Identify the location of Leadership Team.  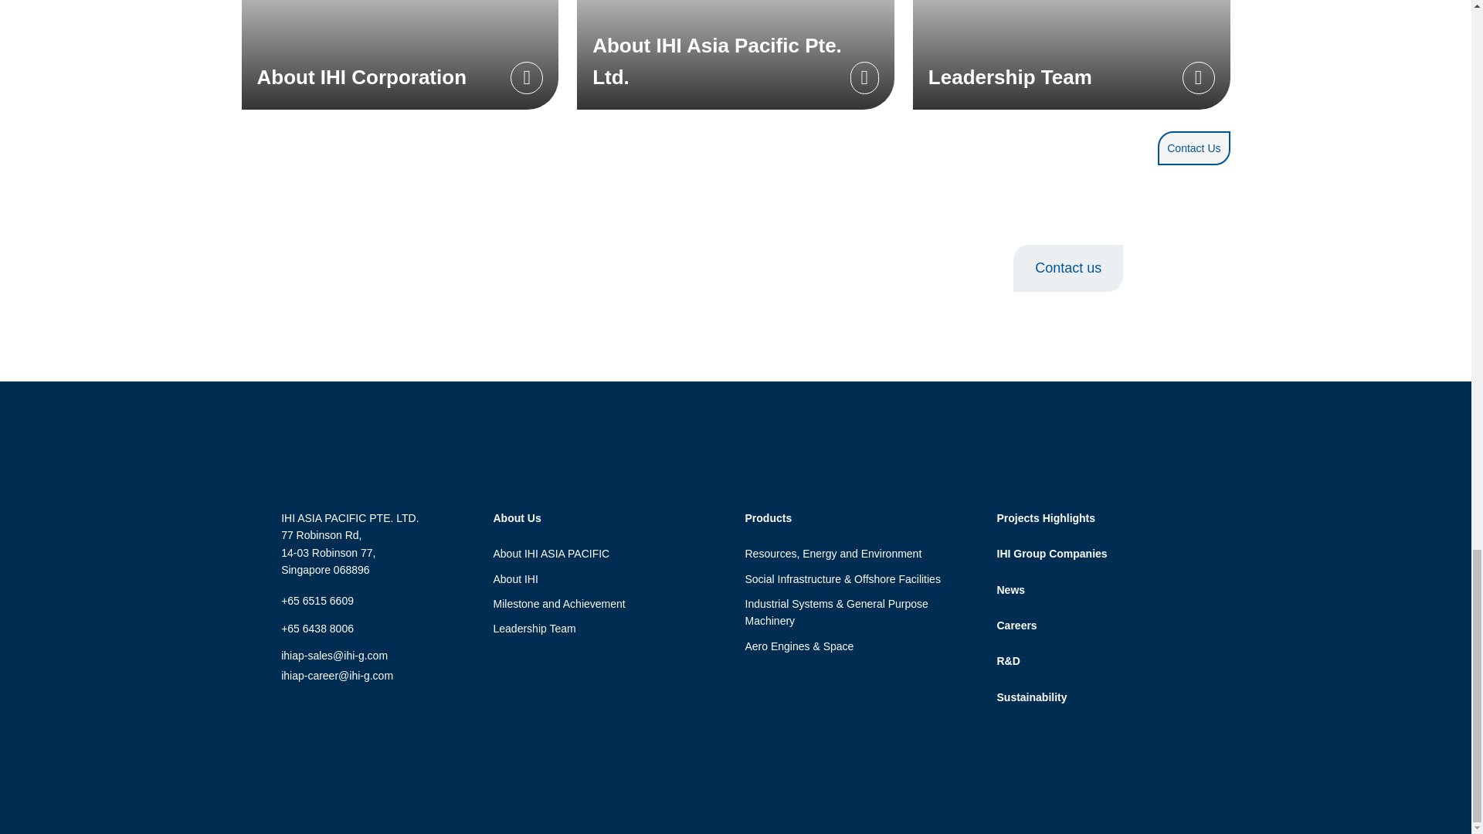
(533, 628).